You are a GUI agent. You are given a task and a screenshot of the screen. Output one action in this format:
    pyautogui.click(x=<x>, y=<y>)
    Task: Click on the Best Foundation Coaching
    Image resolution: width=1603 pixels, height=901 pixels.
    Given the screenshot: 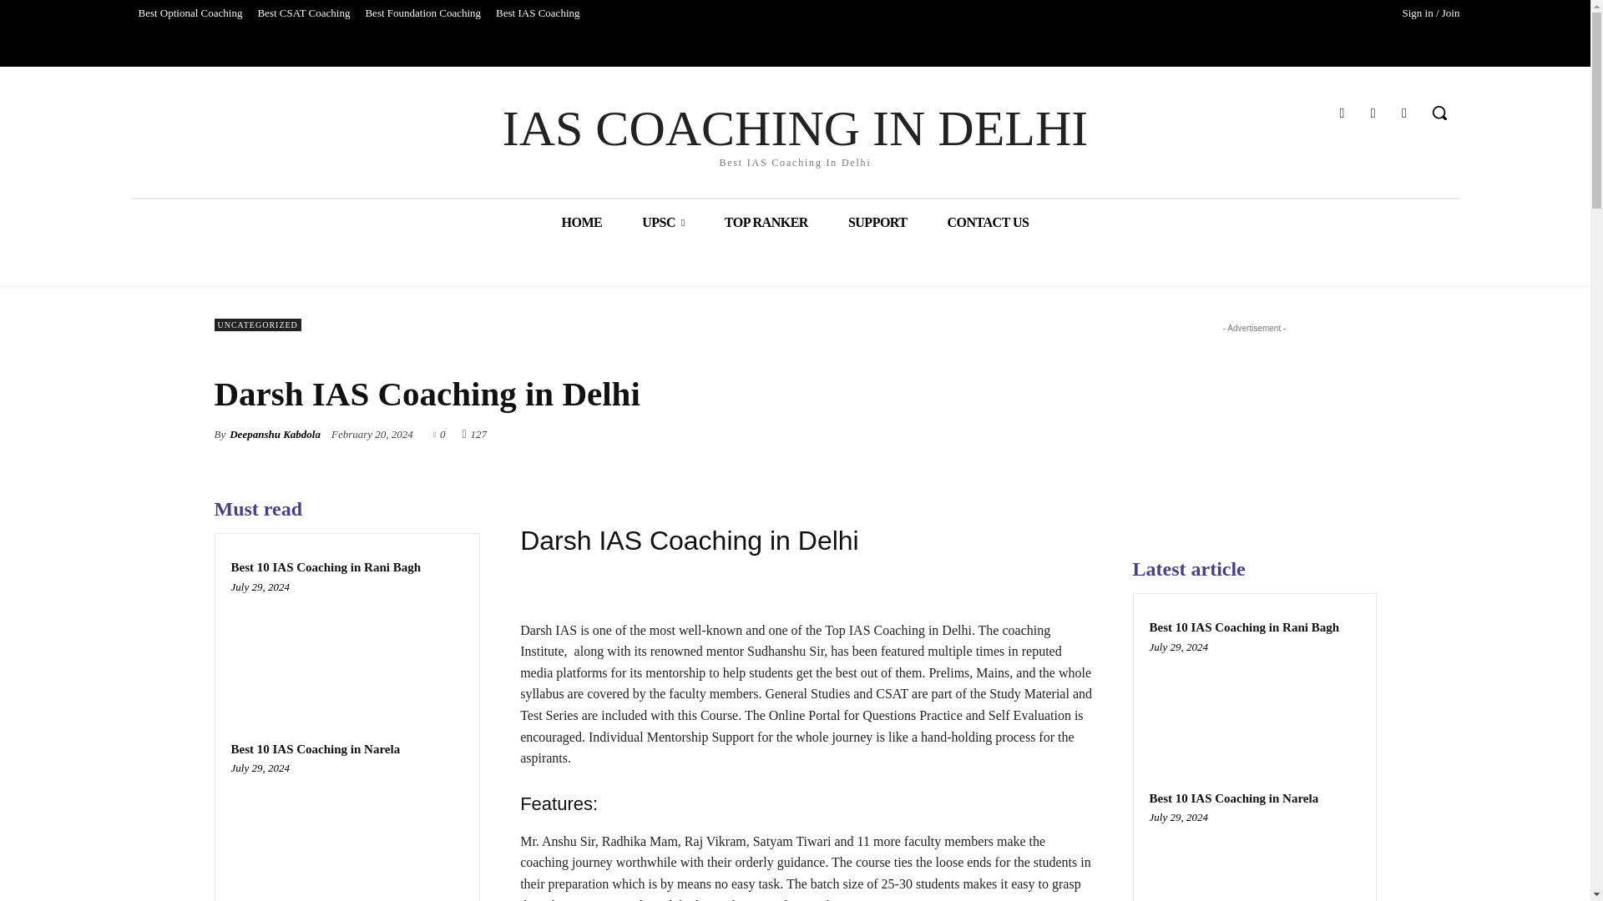 What is the action you would take?
    pyautogui.click(x=422, y=13)
    